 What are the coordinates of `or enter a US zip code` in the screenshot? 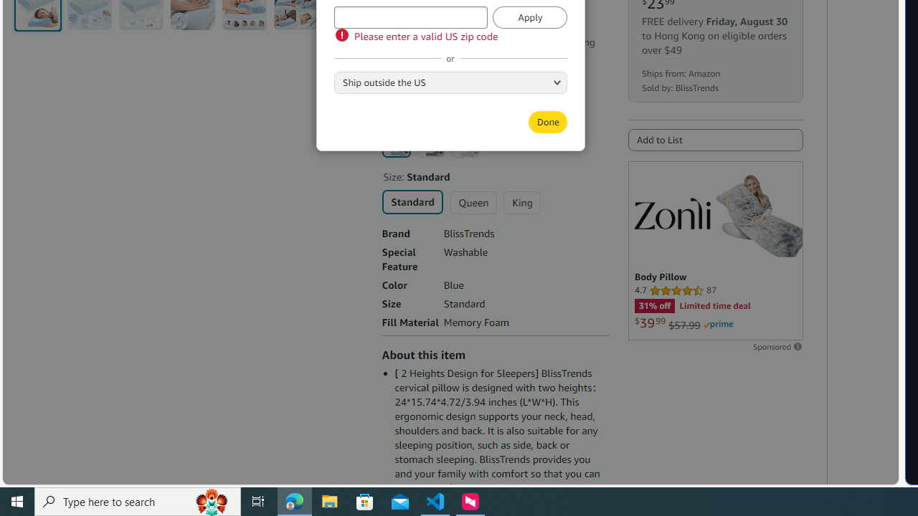 It's located at (410, 17).